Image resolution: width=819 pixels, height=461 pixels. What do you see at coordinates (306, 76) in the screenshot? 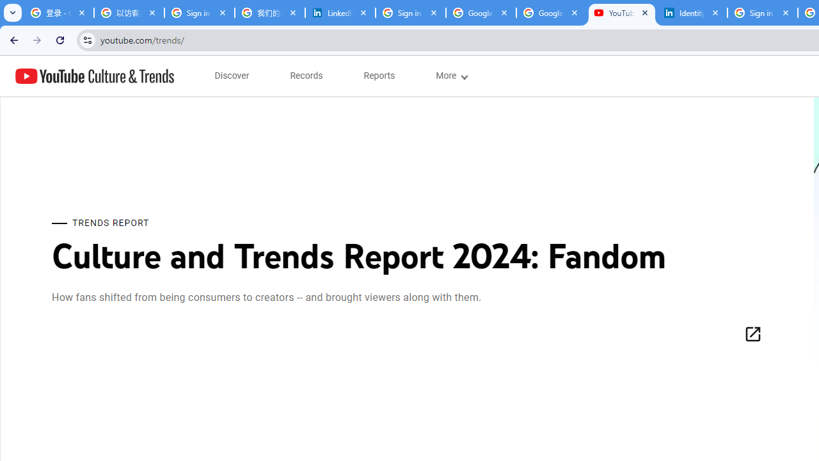
I see `subnav-Records menupopup` at bounding box center [306, 76].